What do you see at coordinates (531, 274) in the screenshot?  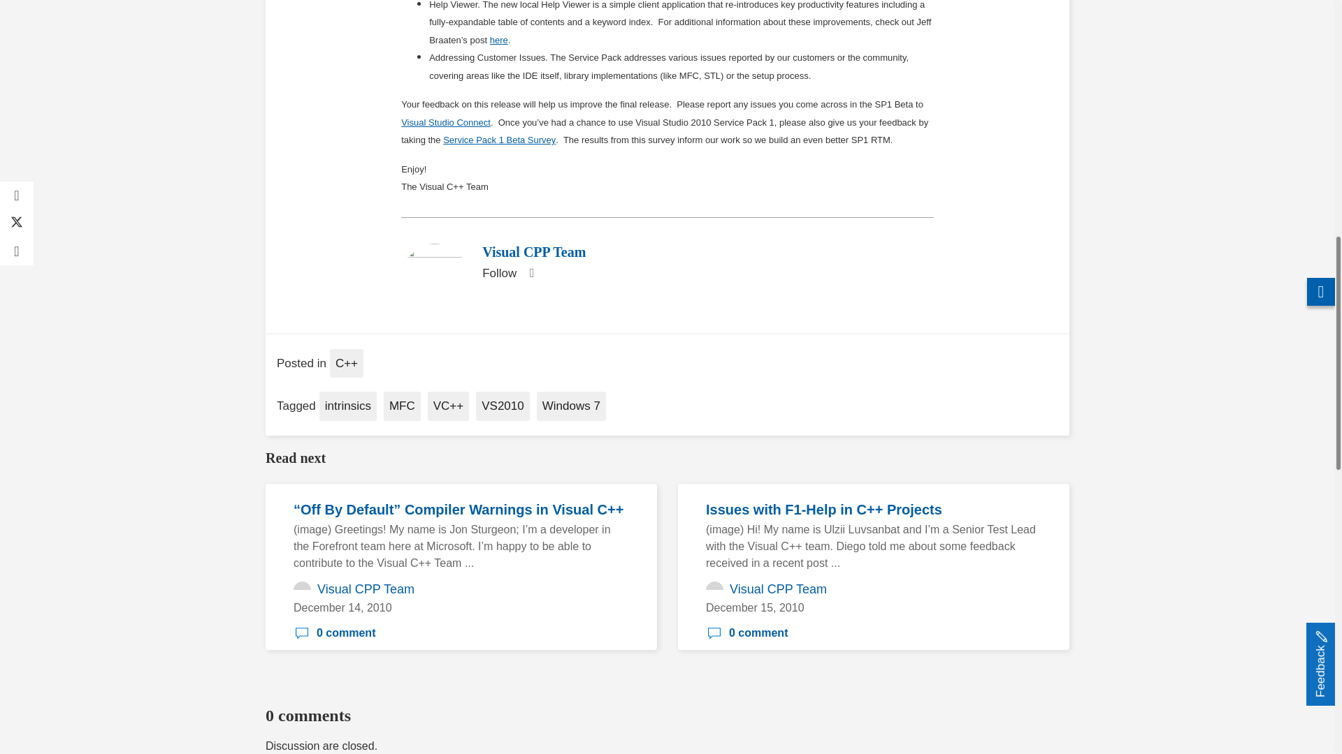 I see `RSS Feed` at bounding box center [531, 274].